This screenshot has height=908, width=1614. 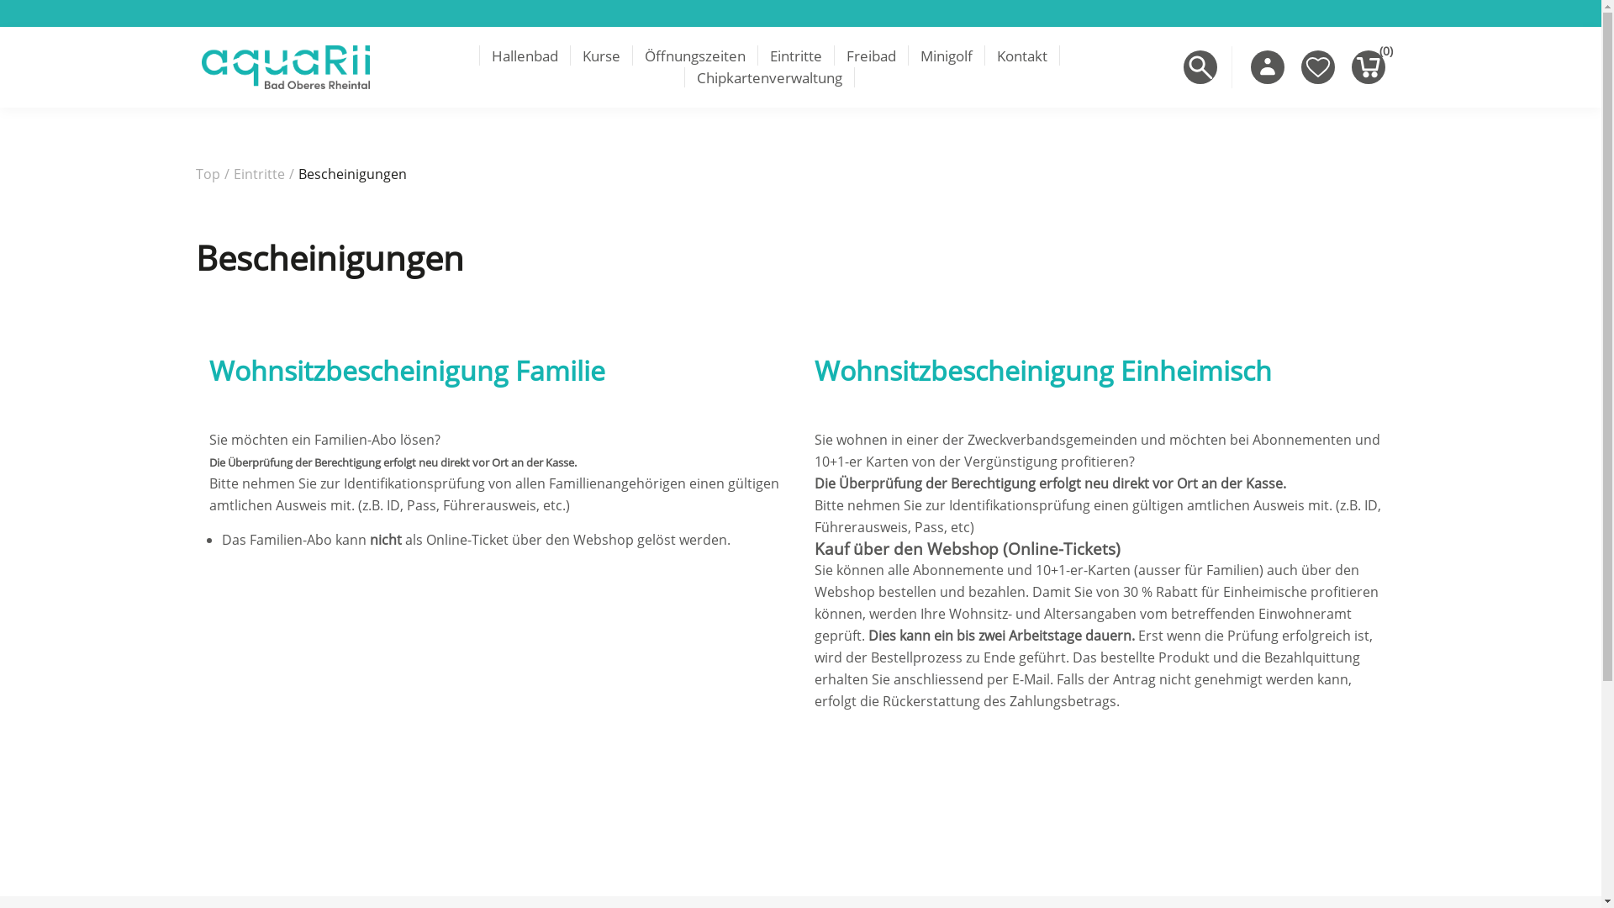 What do you see at coordinates (1369, 67) in the screenshot?
I see `Warenkorb
(0)` at bounding box center [1369, 67].